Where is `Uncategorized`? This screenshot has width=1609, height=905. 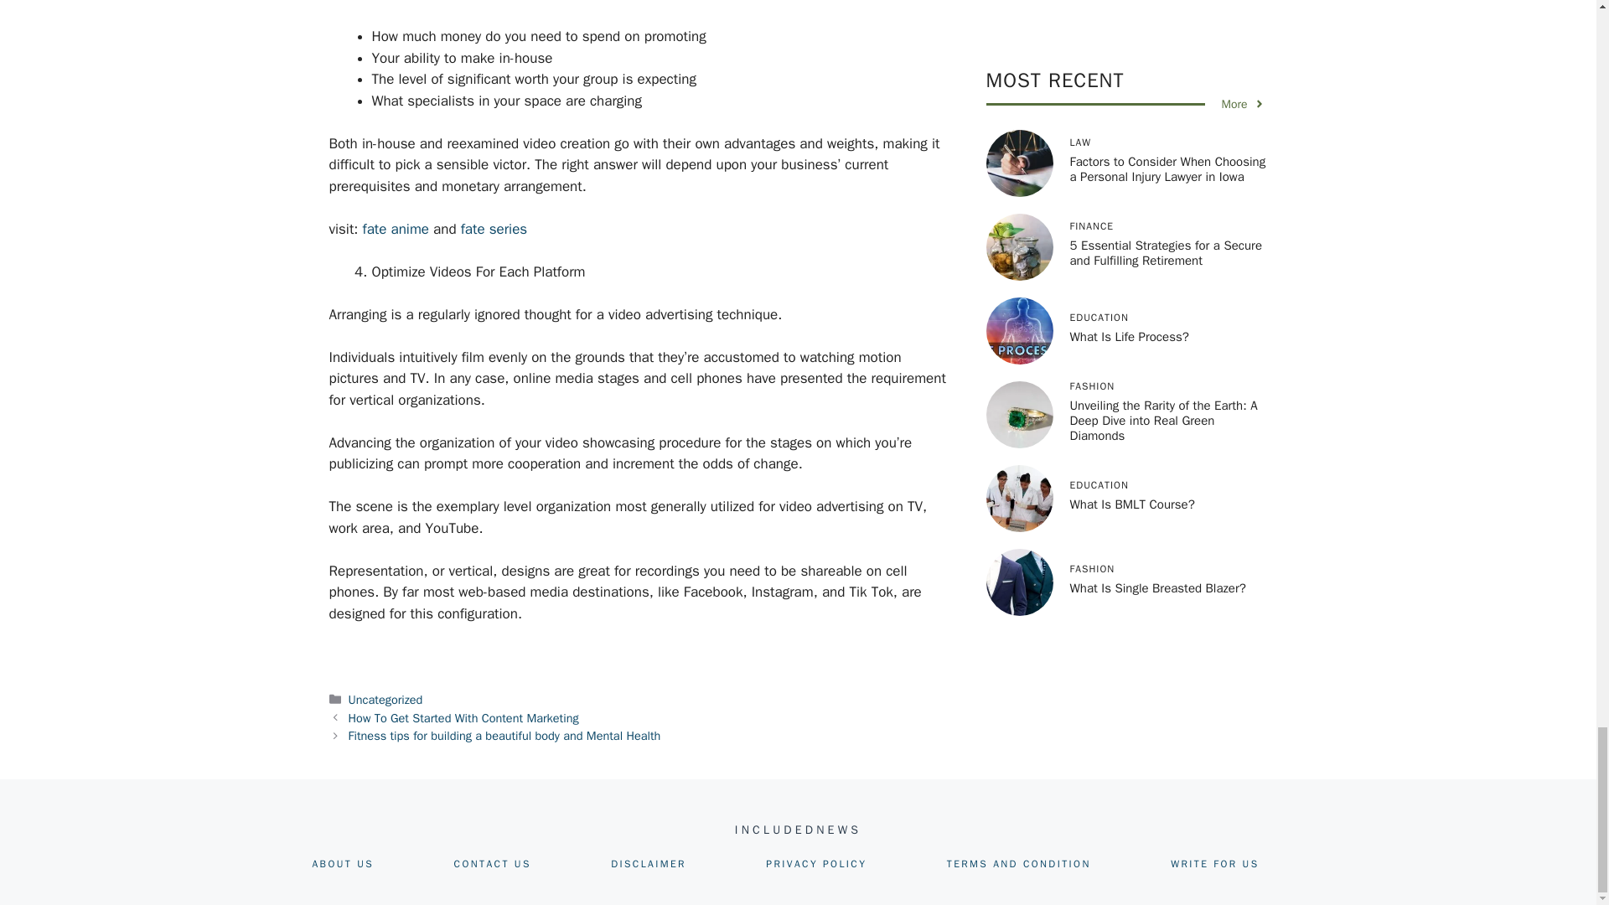 Uncategorized is located at coordinates (385, 699).